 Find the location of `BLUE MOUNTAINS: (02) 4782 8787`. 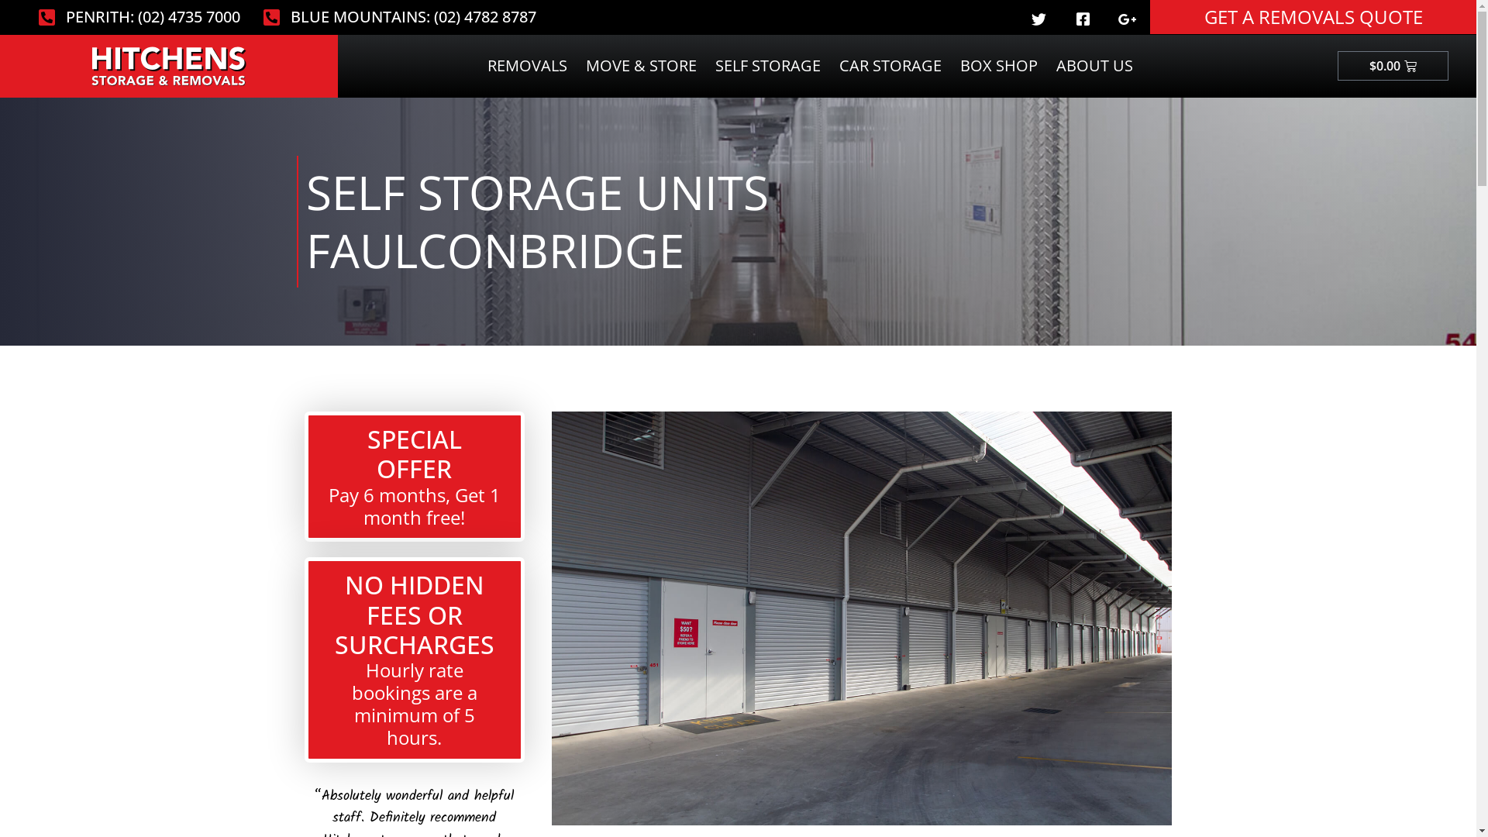

BLUE MOUNTAINS: (02) 4782 8787 is located at coordinates (400, 17).